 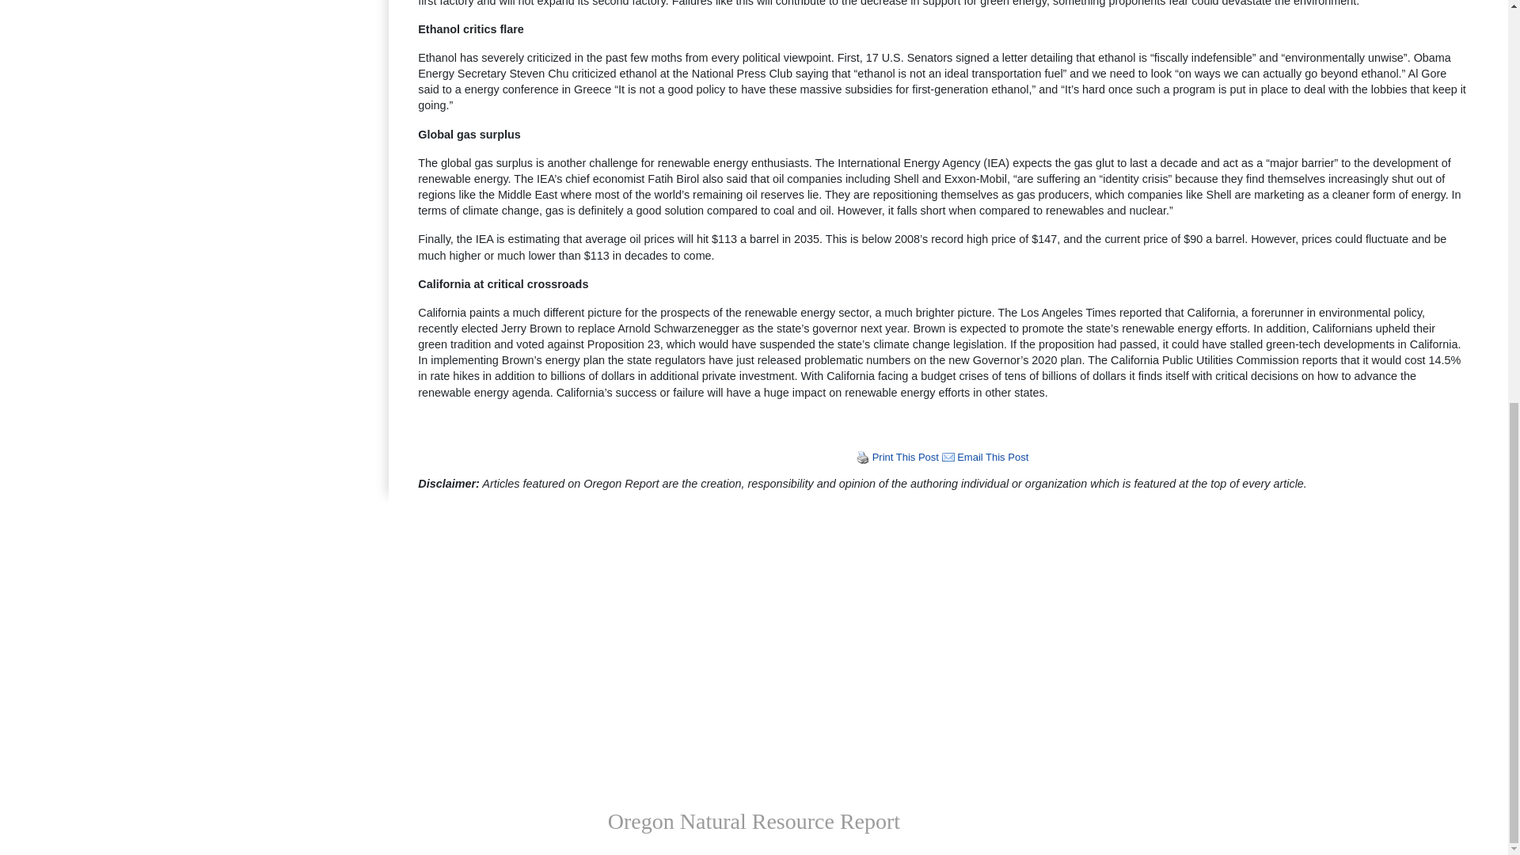 What do you see at coordinates (863, 458) in the screenshot?
I see `Print This Post` at bounding box center [863, 458].